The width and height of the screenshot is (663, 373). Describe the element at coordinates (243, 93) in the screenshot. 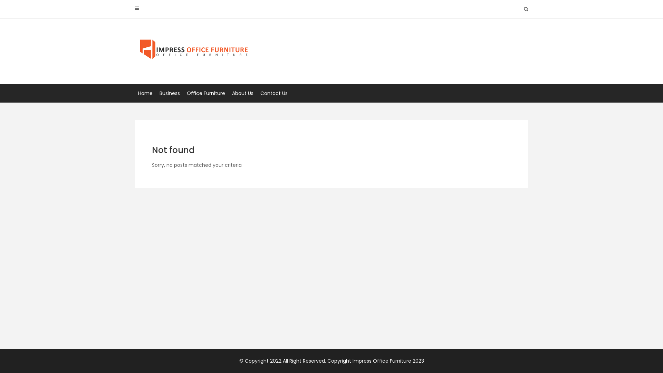

I see `About Us` at that location.